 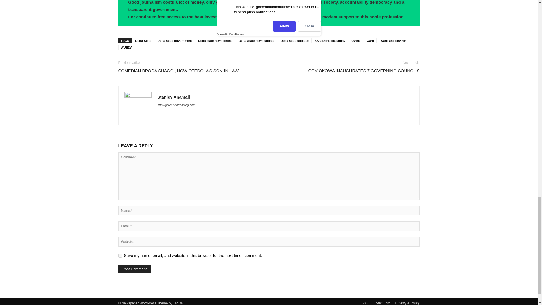 I want to click on Delta State, so click(x=143, y=41).